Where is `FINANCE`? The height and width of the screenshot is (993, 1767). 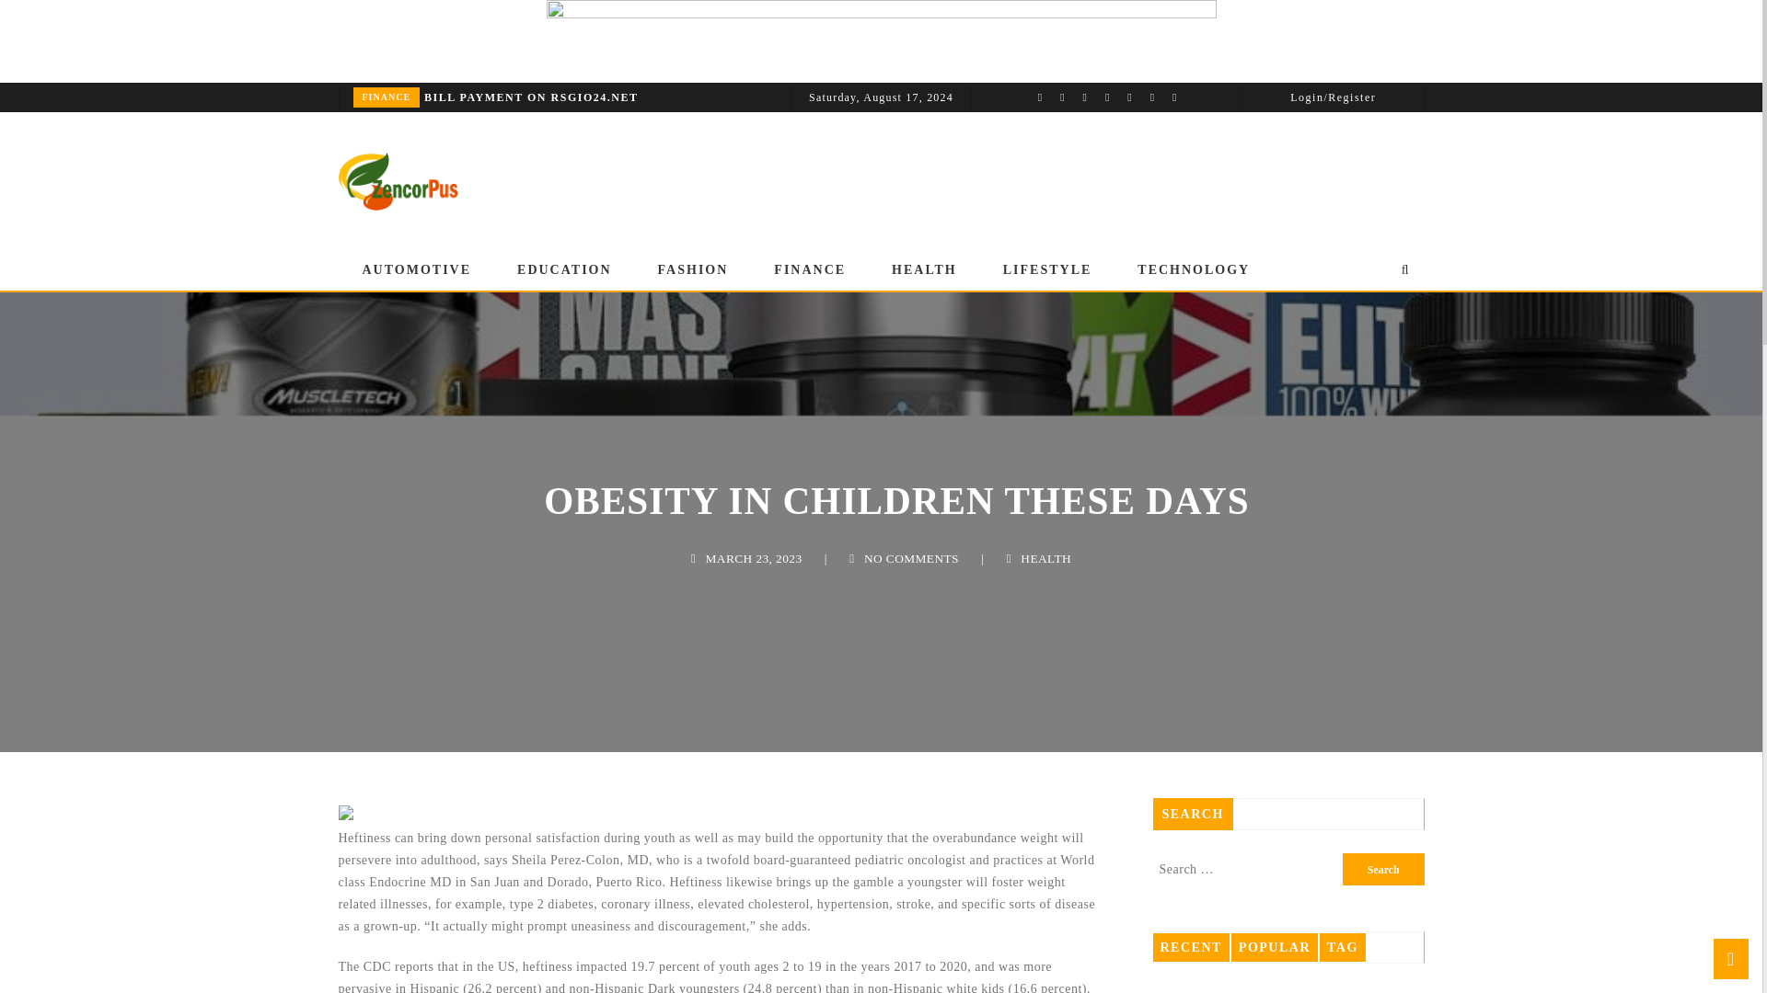 FINANCE is located at coordinates (387, 97).